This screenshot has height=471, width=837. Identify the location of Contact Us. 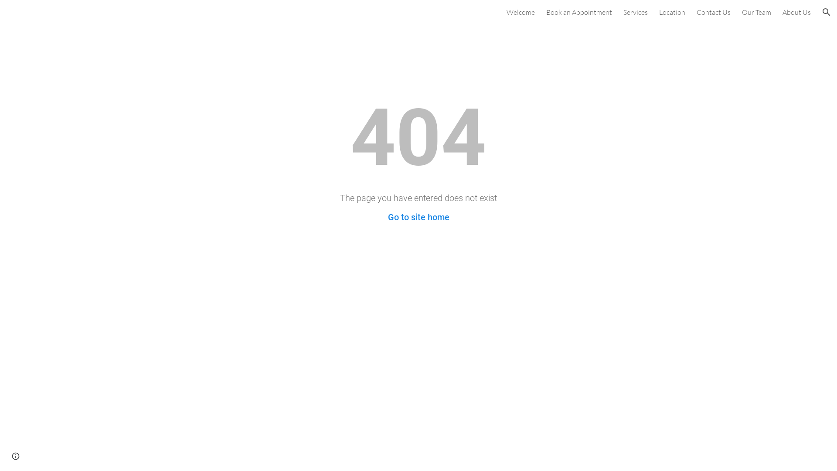
(714, 12).